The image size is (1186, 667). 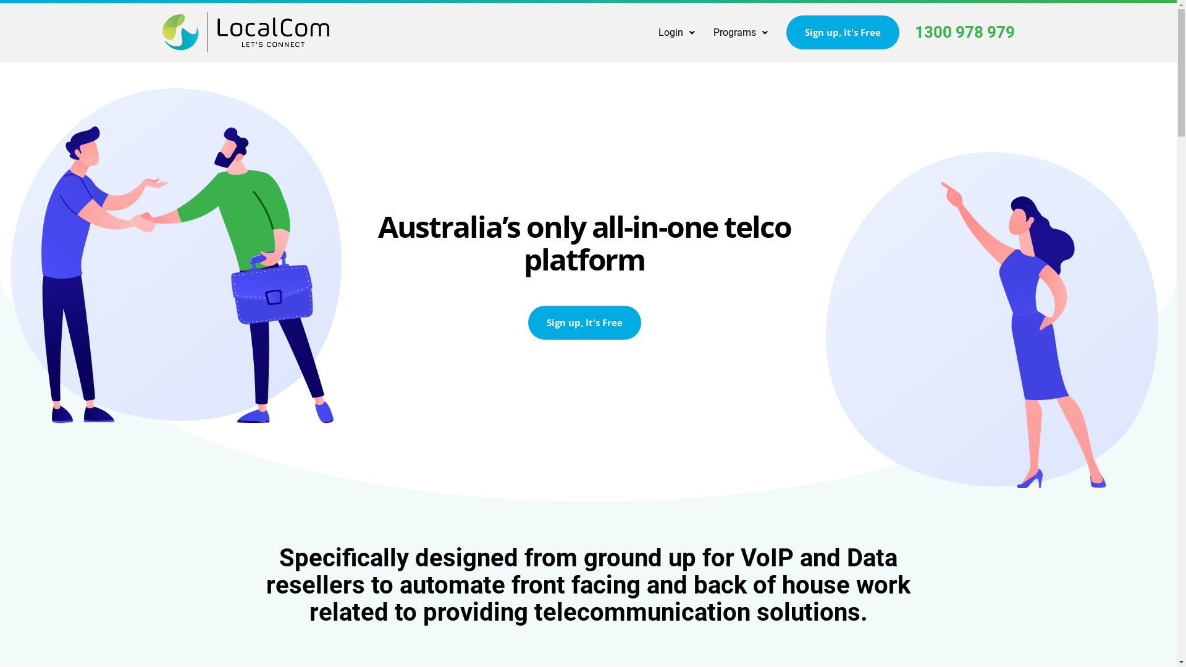 I want to click on Sign up, It's Free, so click(x=584, y=322).